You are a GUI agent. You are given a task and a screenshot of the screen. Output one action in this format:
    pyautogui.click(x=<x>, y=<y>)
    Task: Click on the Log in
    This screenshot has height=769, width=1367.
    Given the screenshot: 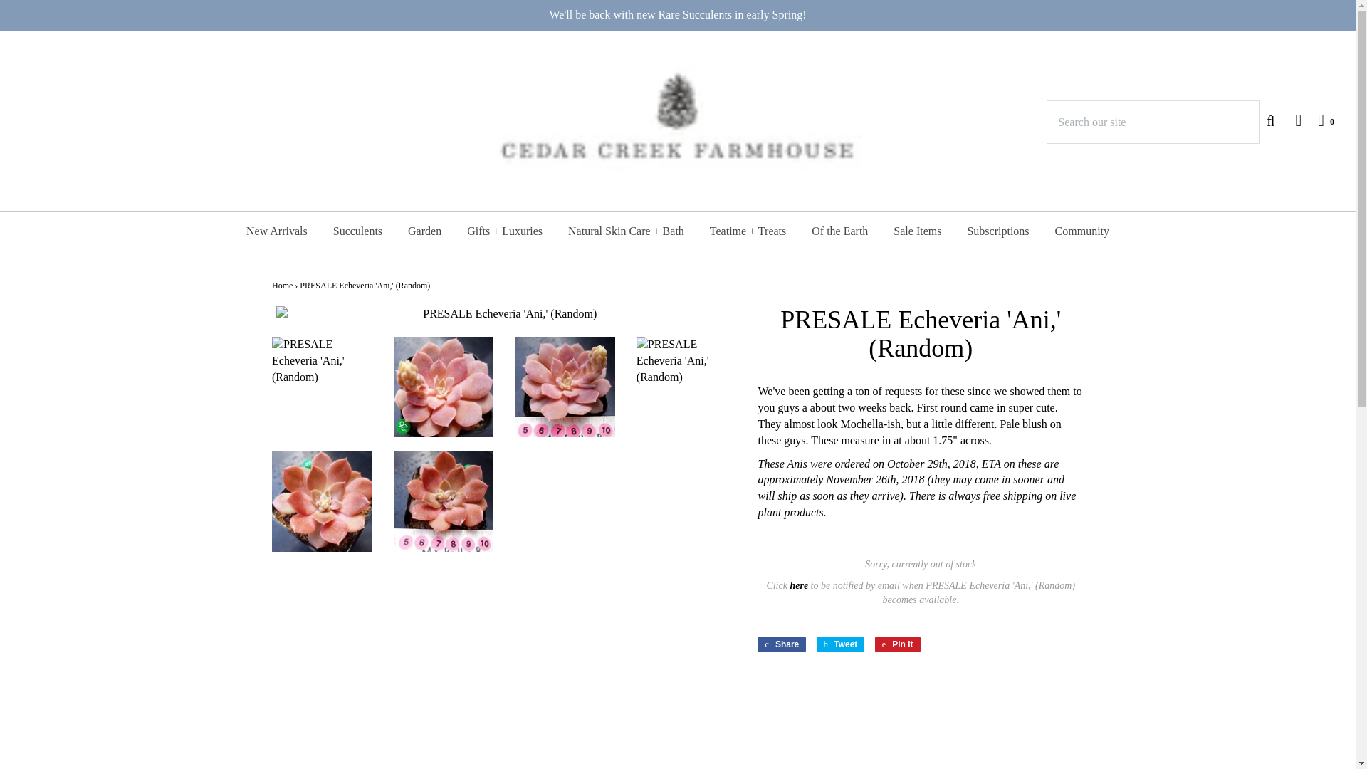 What is the action you would take?
    pyautogui.click(x=1291, y=120)
    